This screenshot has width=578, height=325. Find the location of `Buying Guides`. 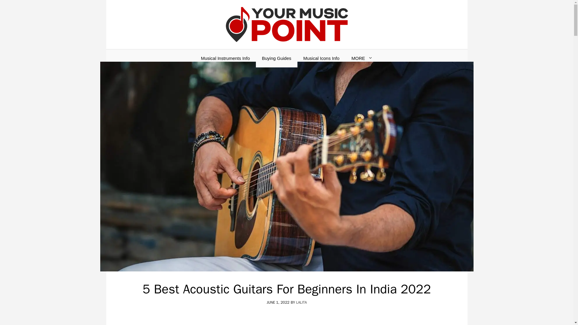

Buying Guides is located at coordinates (277, 58).